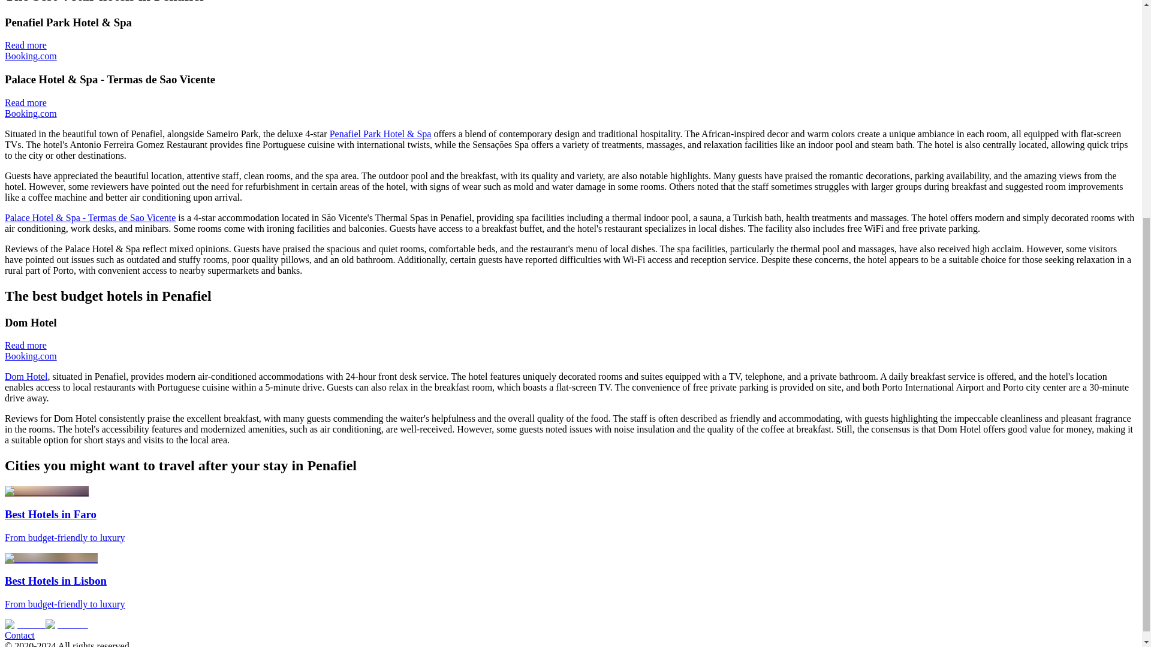 The image size is (1151, 647). What do you see at coordinates (30, 113) in the screenshot?
I see `Booking.com` at bounding box center [30, 113].